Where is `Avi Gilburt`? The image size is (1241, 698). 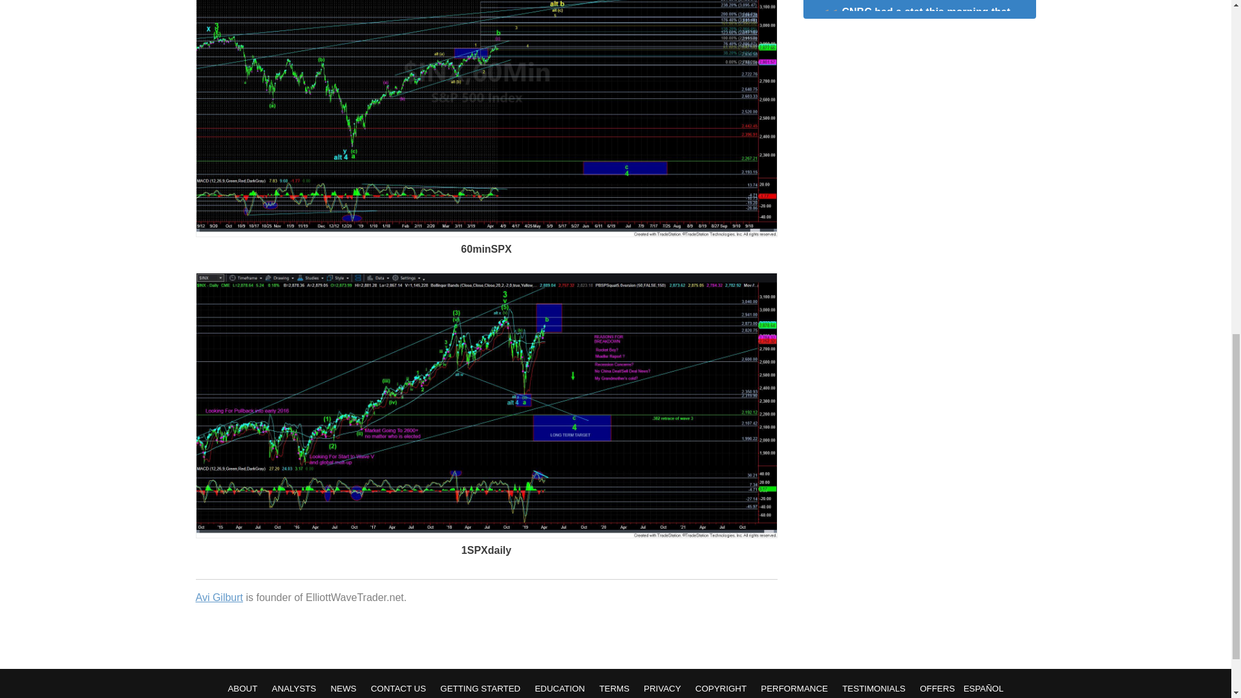 Avi Gilburt is located at coordinates (218, 597).